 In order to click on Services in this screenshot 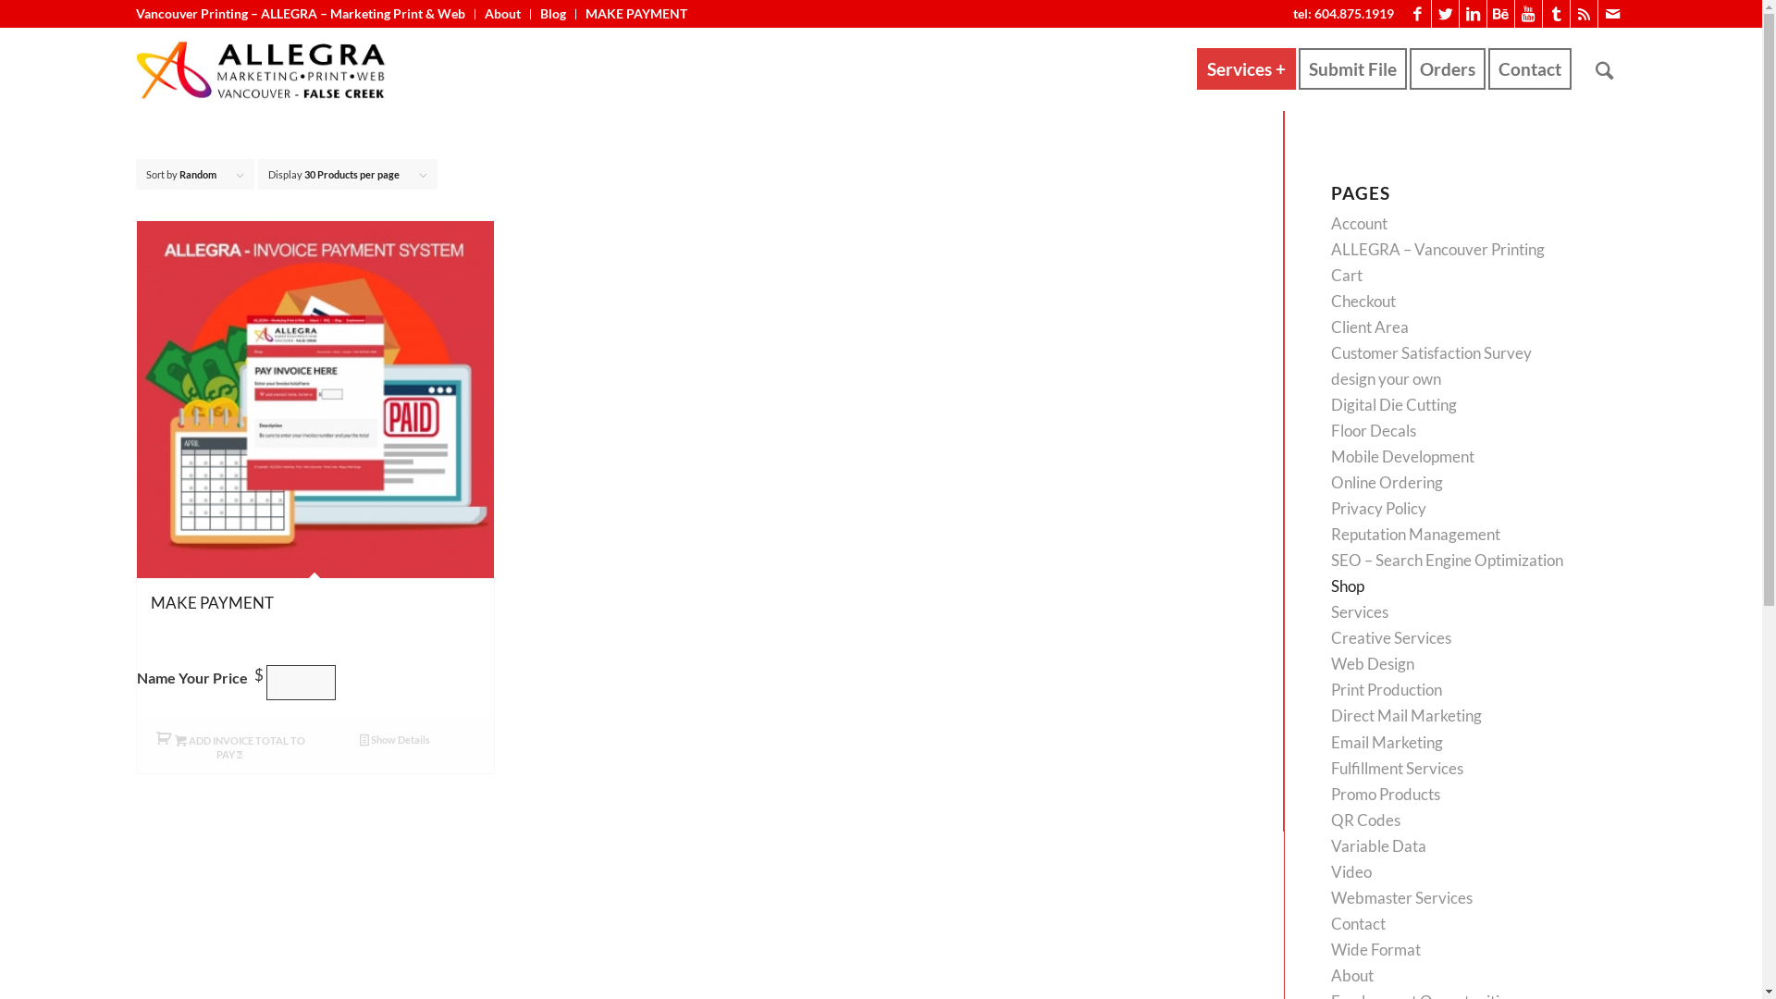, I will do `click(1360, 612)`.